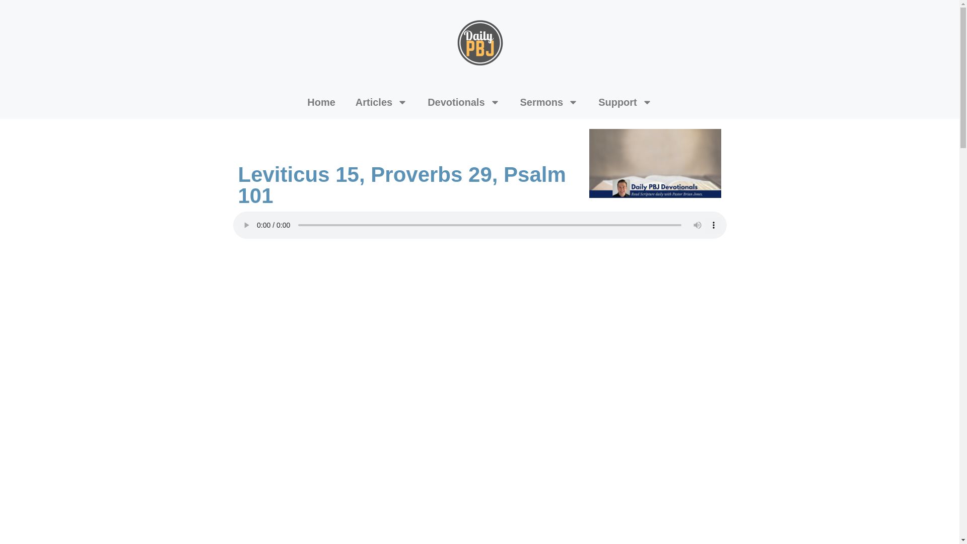 The width and height of the screenshot is (967, 544). Describe the element at coordinates (549, 102) in the screenshot. I see `Sermons` at that location.